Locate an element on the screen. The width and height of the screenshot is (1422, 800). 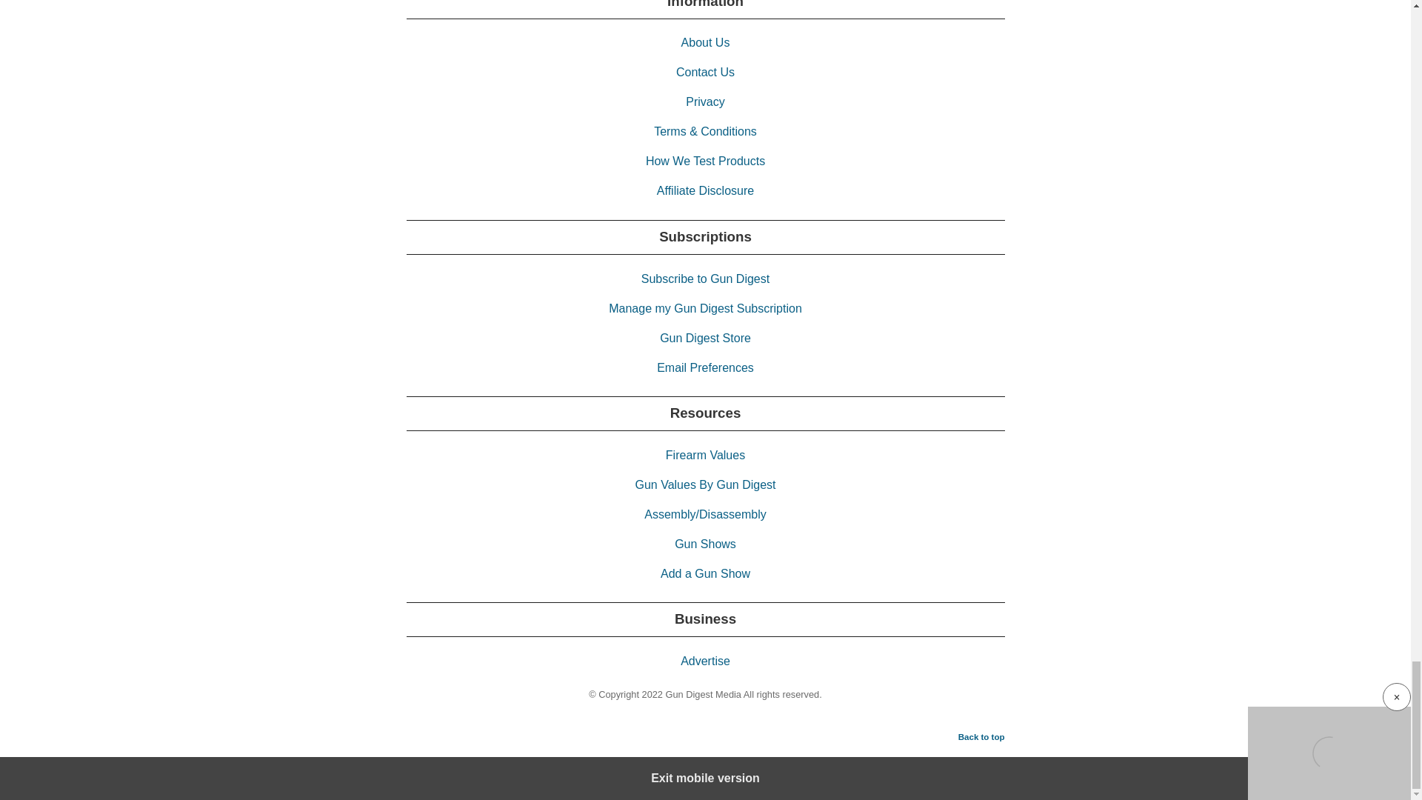
Firearm Values is located at coordinates (705, 455).